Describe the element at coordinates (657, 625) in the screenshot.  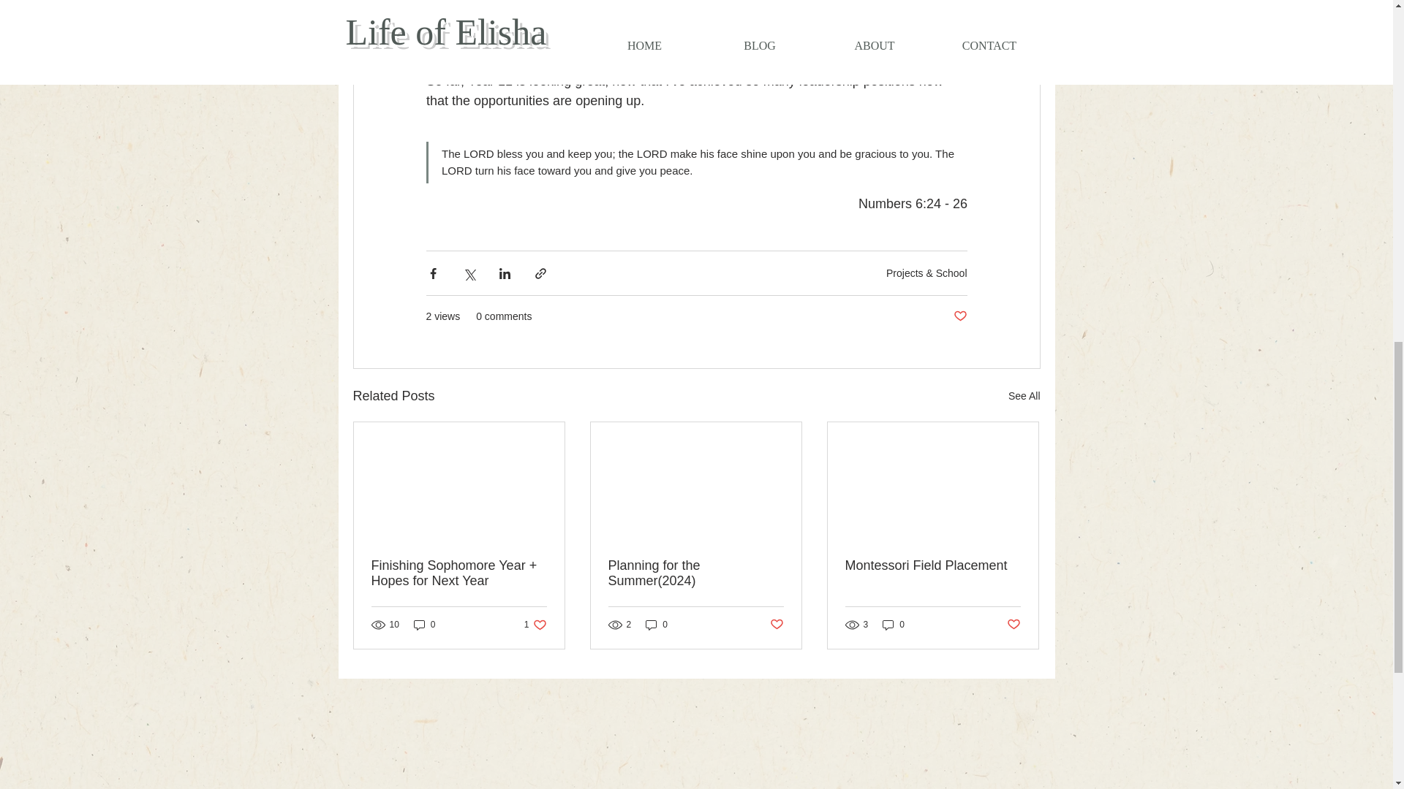
I see `0` at that location.